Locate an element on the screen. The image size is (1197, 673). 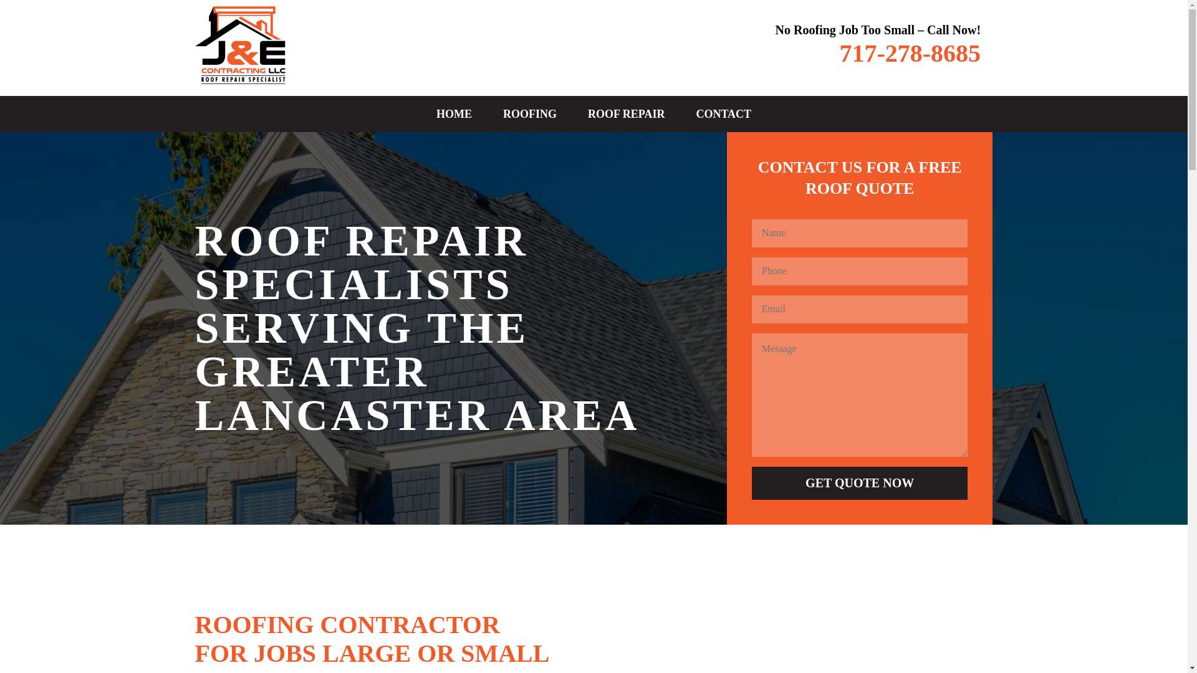
ROOFING is located at coordinates (529, 113).